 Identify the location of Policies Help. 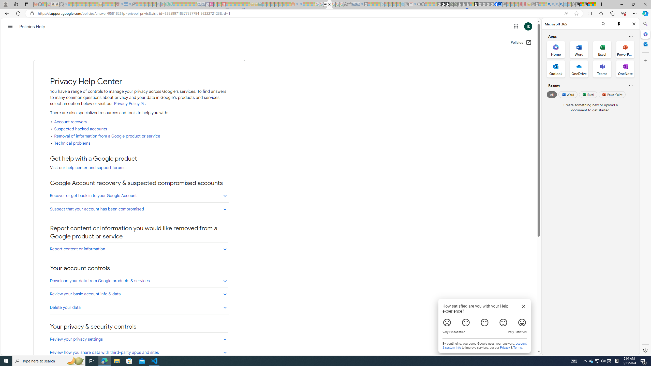
(33, 26).